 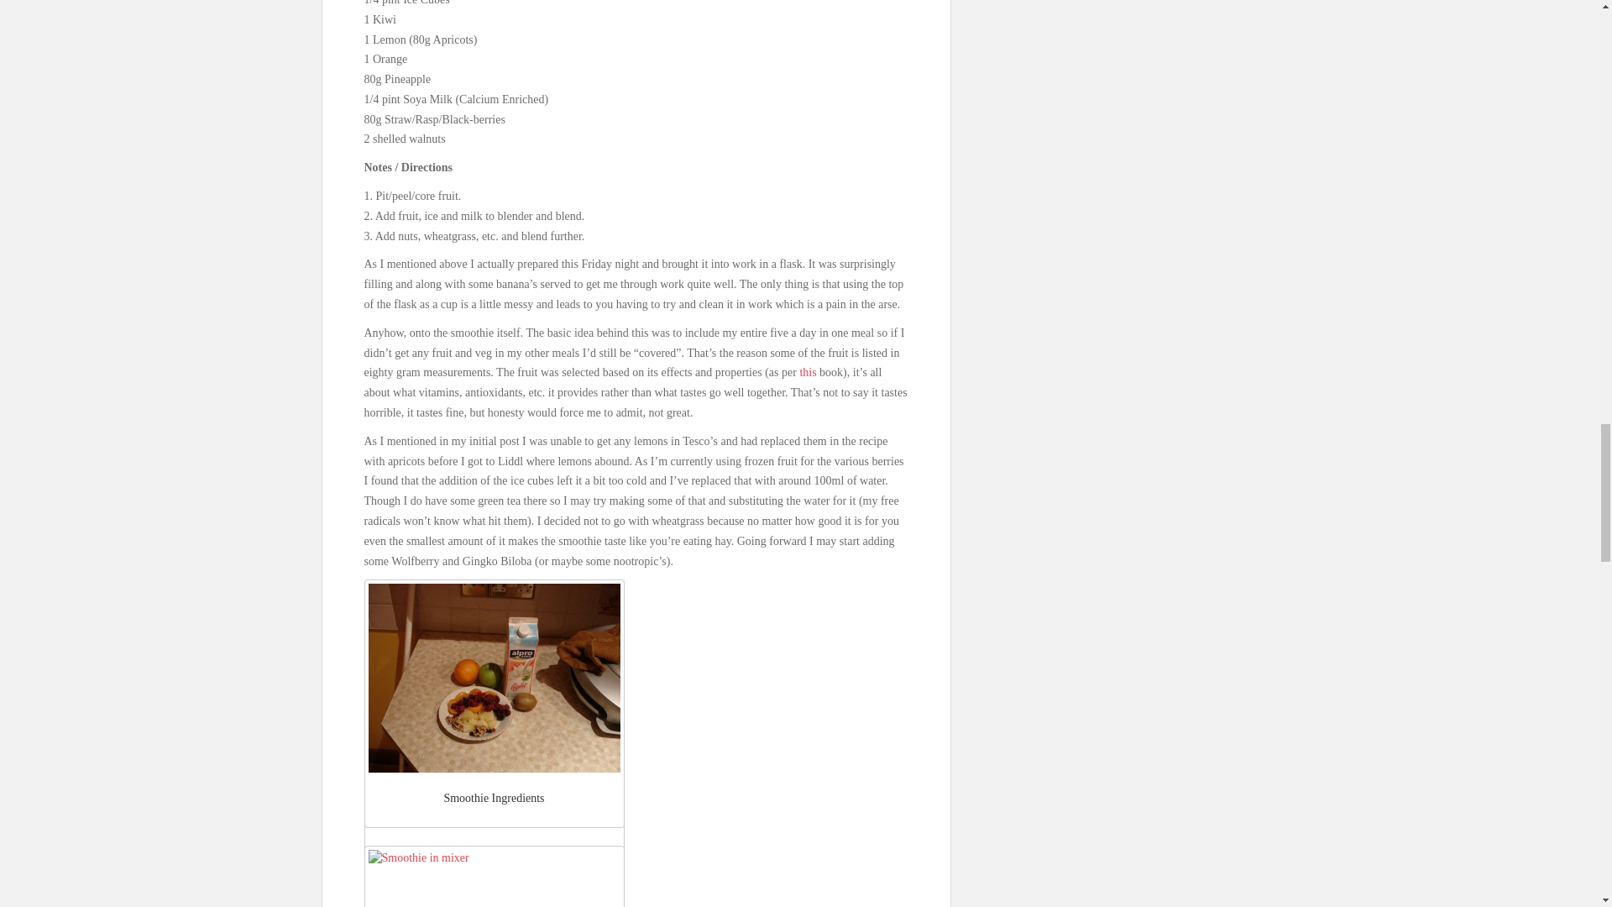 I want to click on Smoothie in mixer, so click(x=493, y=878).